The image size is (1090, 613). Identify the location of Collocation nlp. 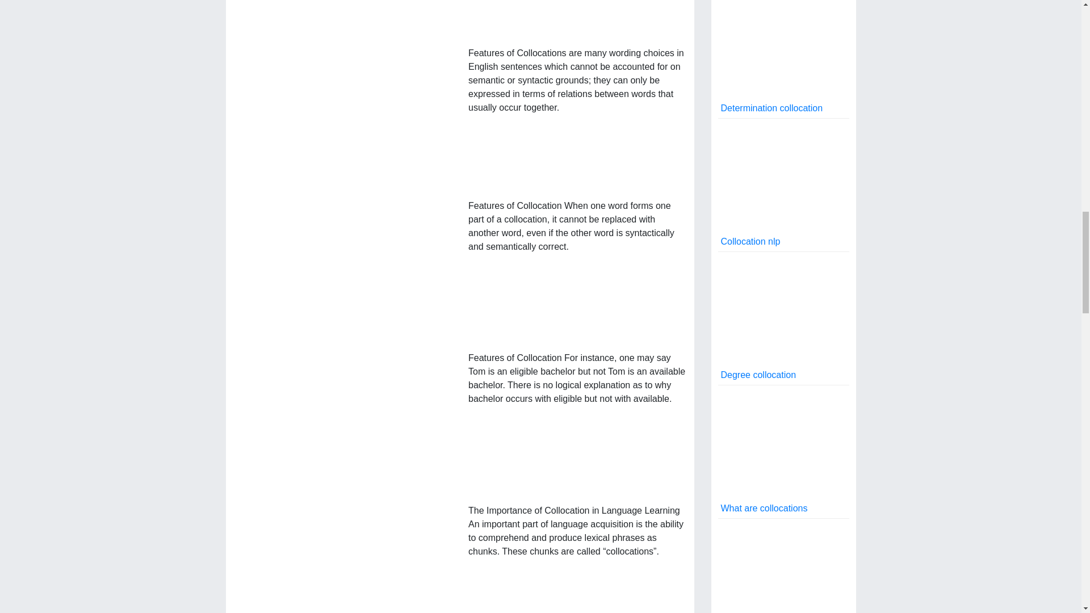
(783, 185).